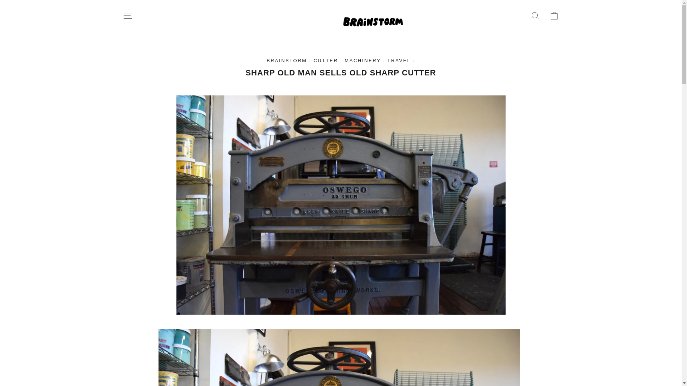  Describe the element at coordinates (127, 16) in the screenshot. I see `BRAINSTORM` at that location.